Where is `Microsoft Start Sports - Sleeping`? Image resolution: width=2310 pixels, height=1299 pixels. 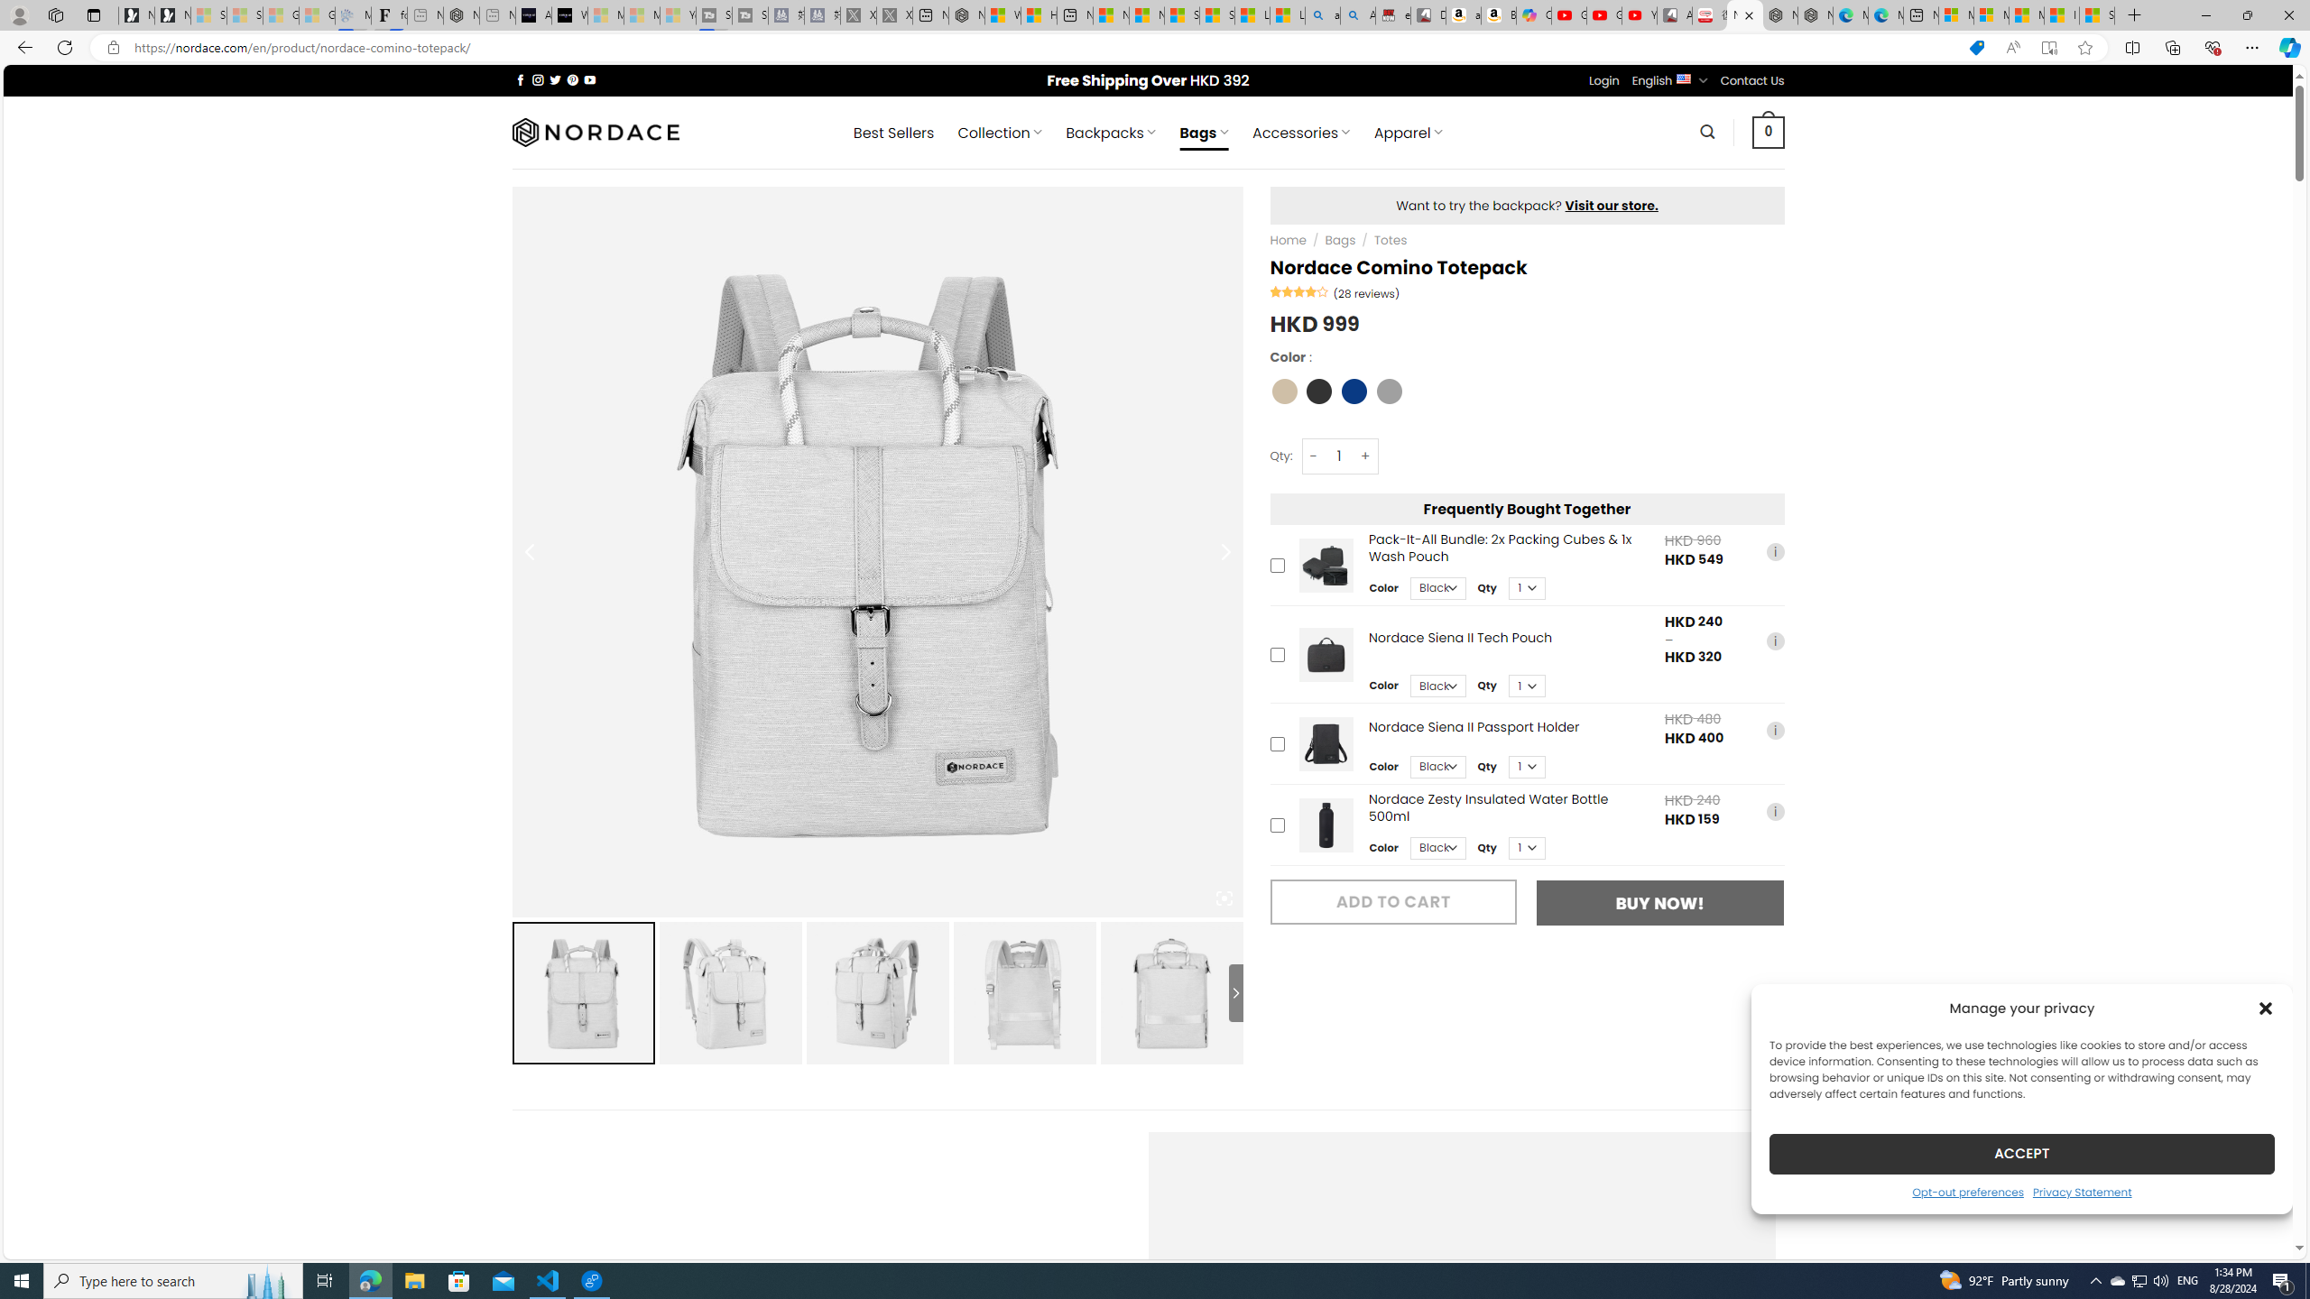
Microsoft Start Sports - Sleeping is located at coordinates (605, 15).